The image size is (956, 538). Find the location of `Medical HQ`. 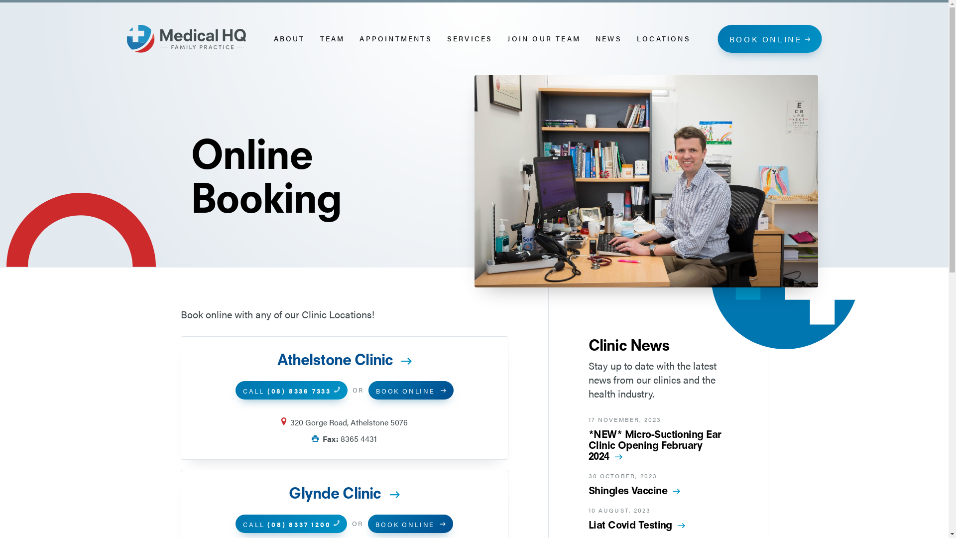

Medical HQ is located at coordinates (187, 39).